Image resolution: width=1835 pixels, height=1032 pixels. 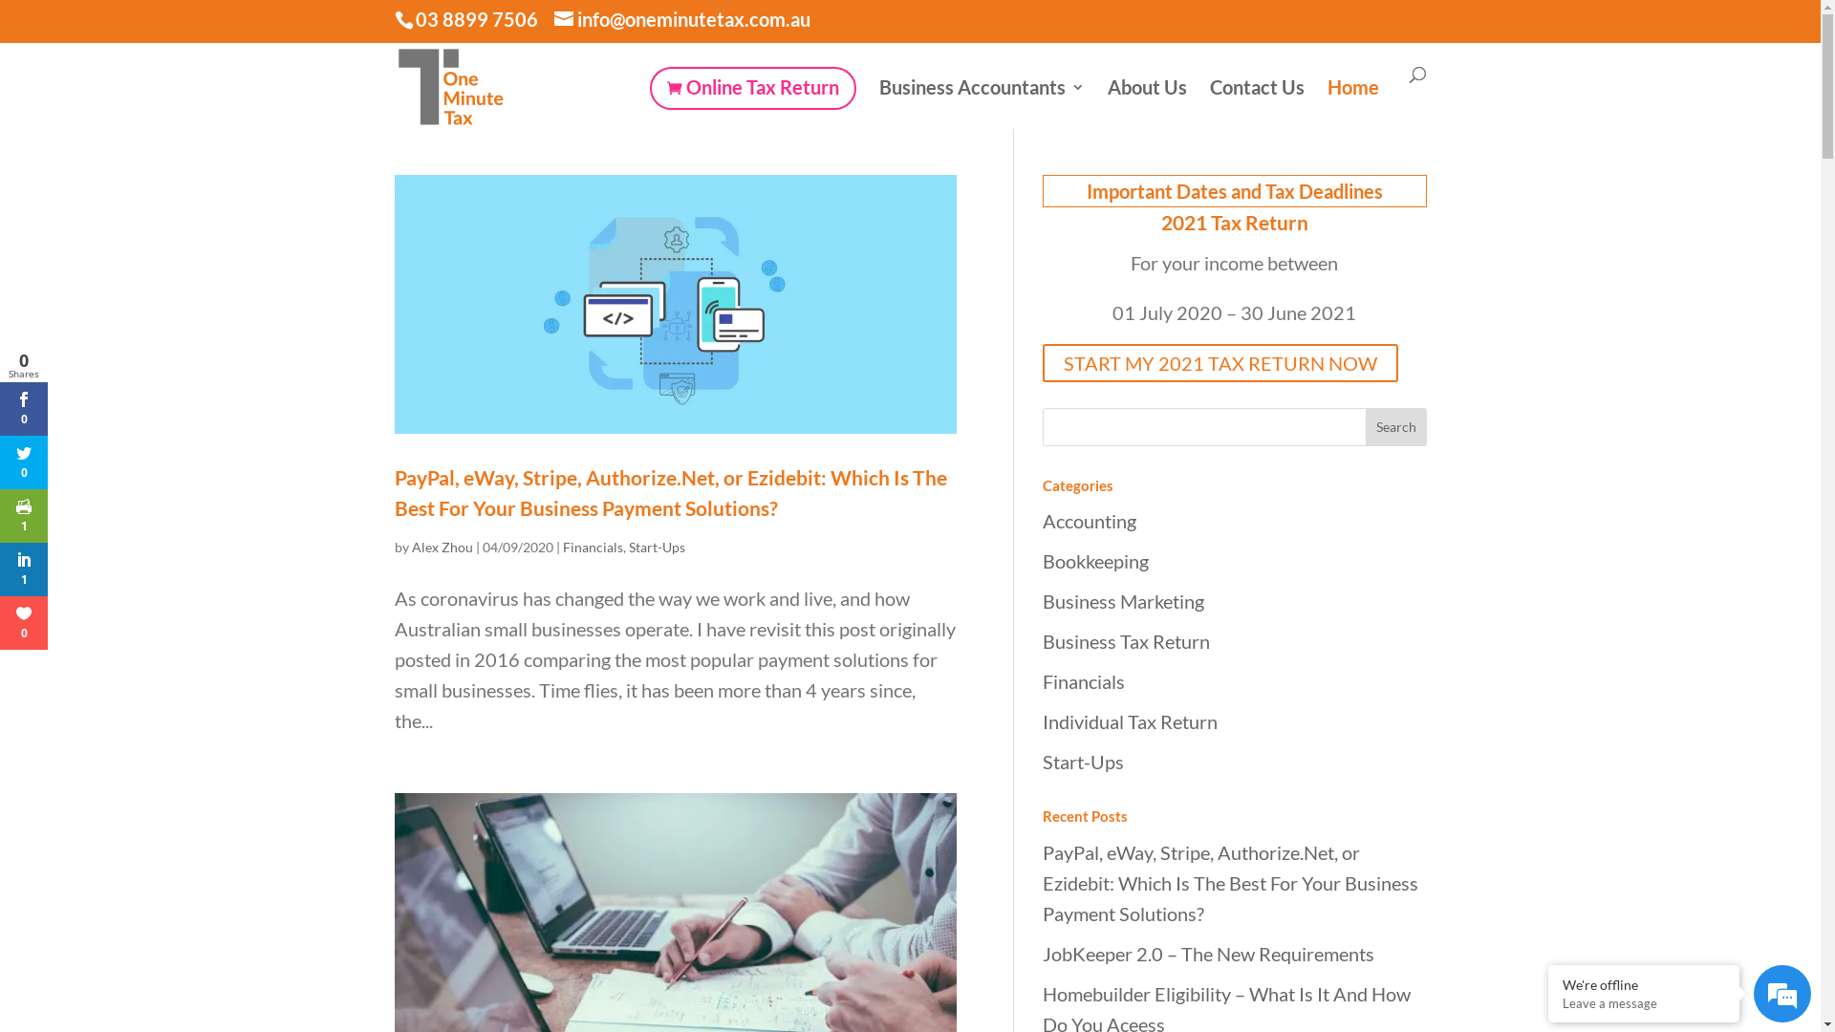 What do you see at coordinates (682, 19) in the screenshot?
I see `info@oneminutetax.com.au` at bounding box center [682, 19].